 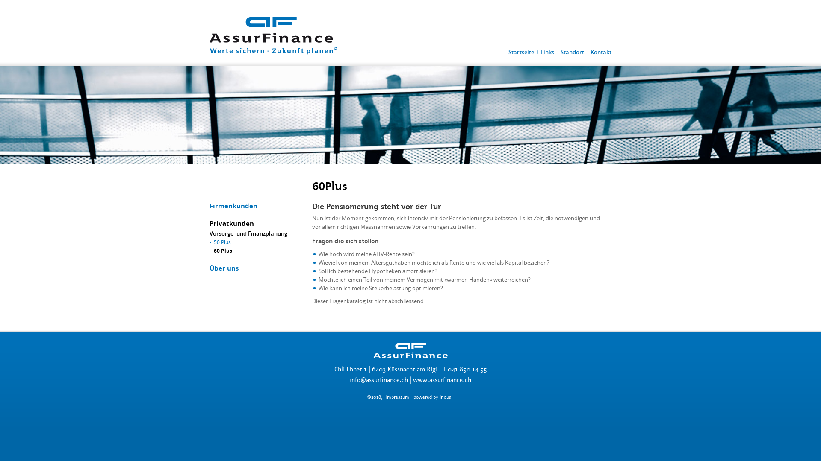 What do you see at coordinates (233, 206) in the screenshot?
I see `Firmenkunden` at bounding box center [233, 206].